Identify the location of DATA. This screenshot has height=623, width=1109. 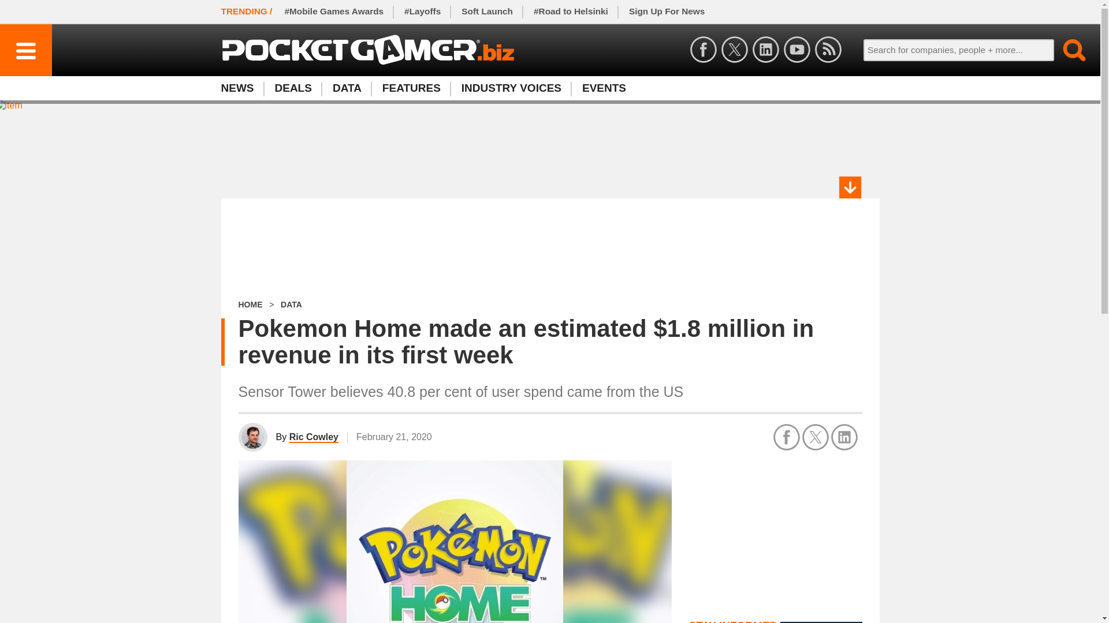
(291, 305).